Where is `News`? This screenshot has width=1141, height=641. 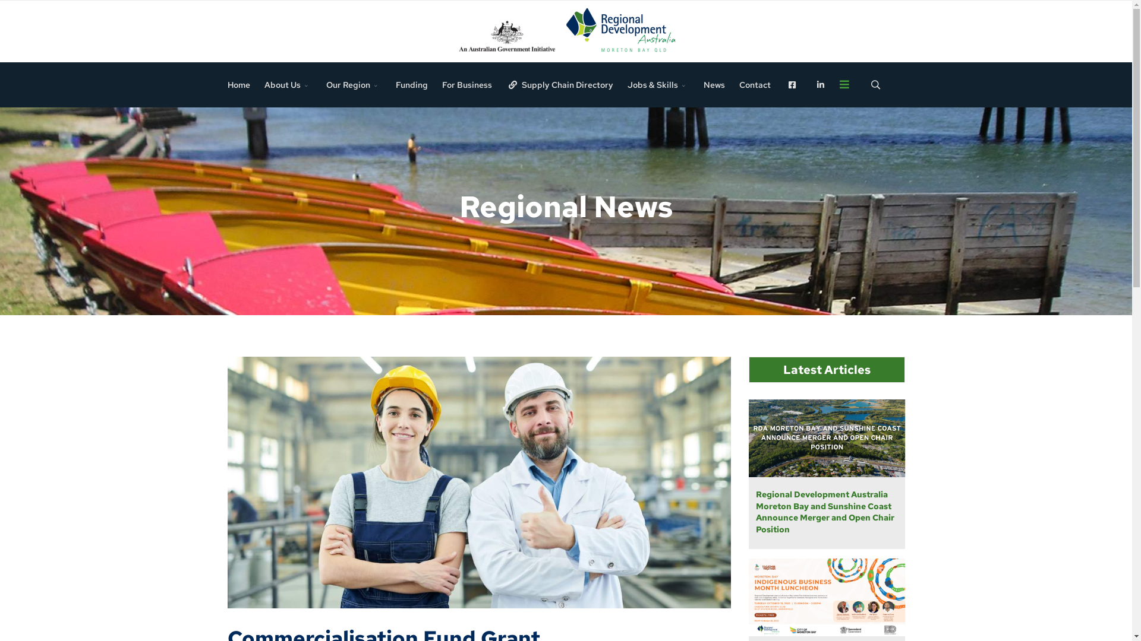
News is located at coordinates (714, 85).